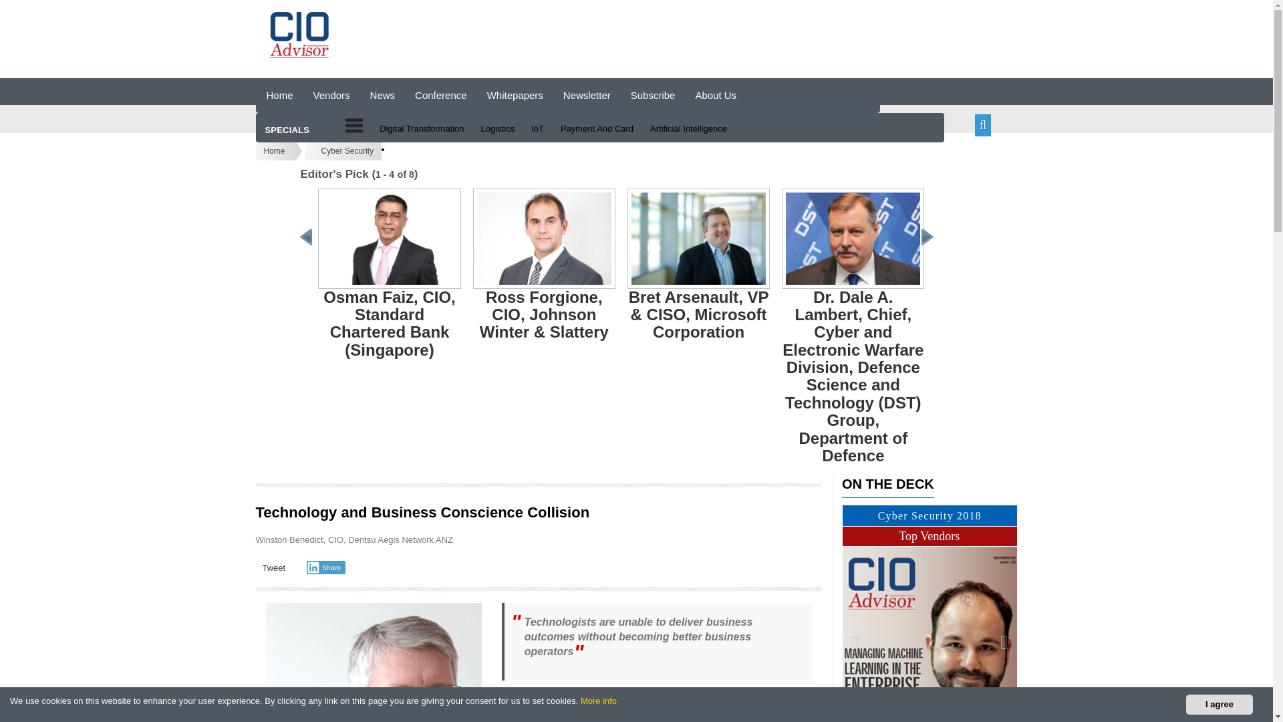  I want to click on Vendors, so click(331, 95).